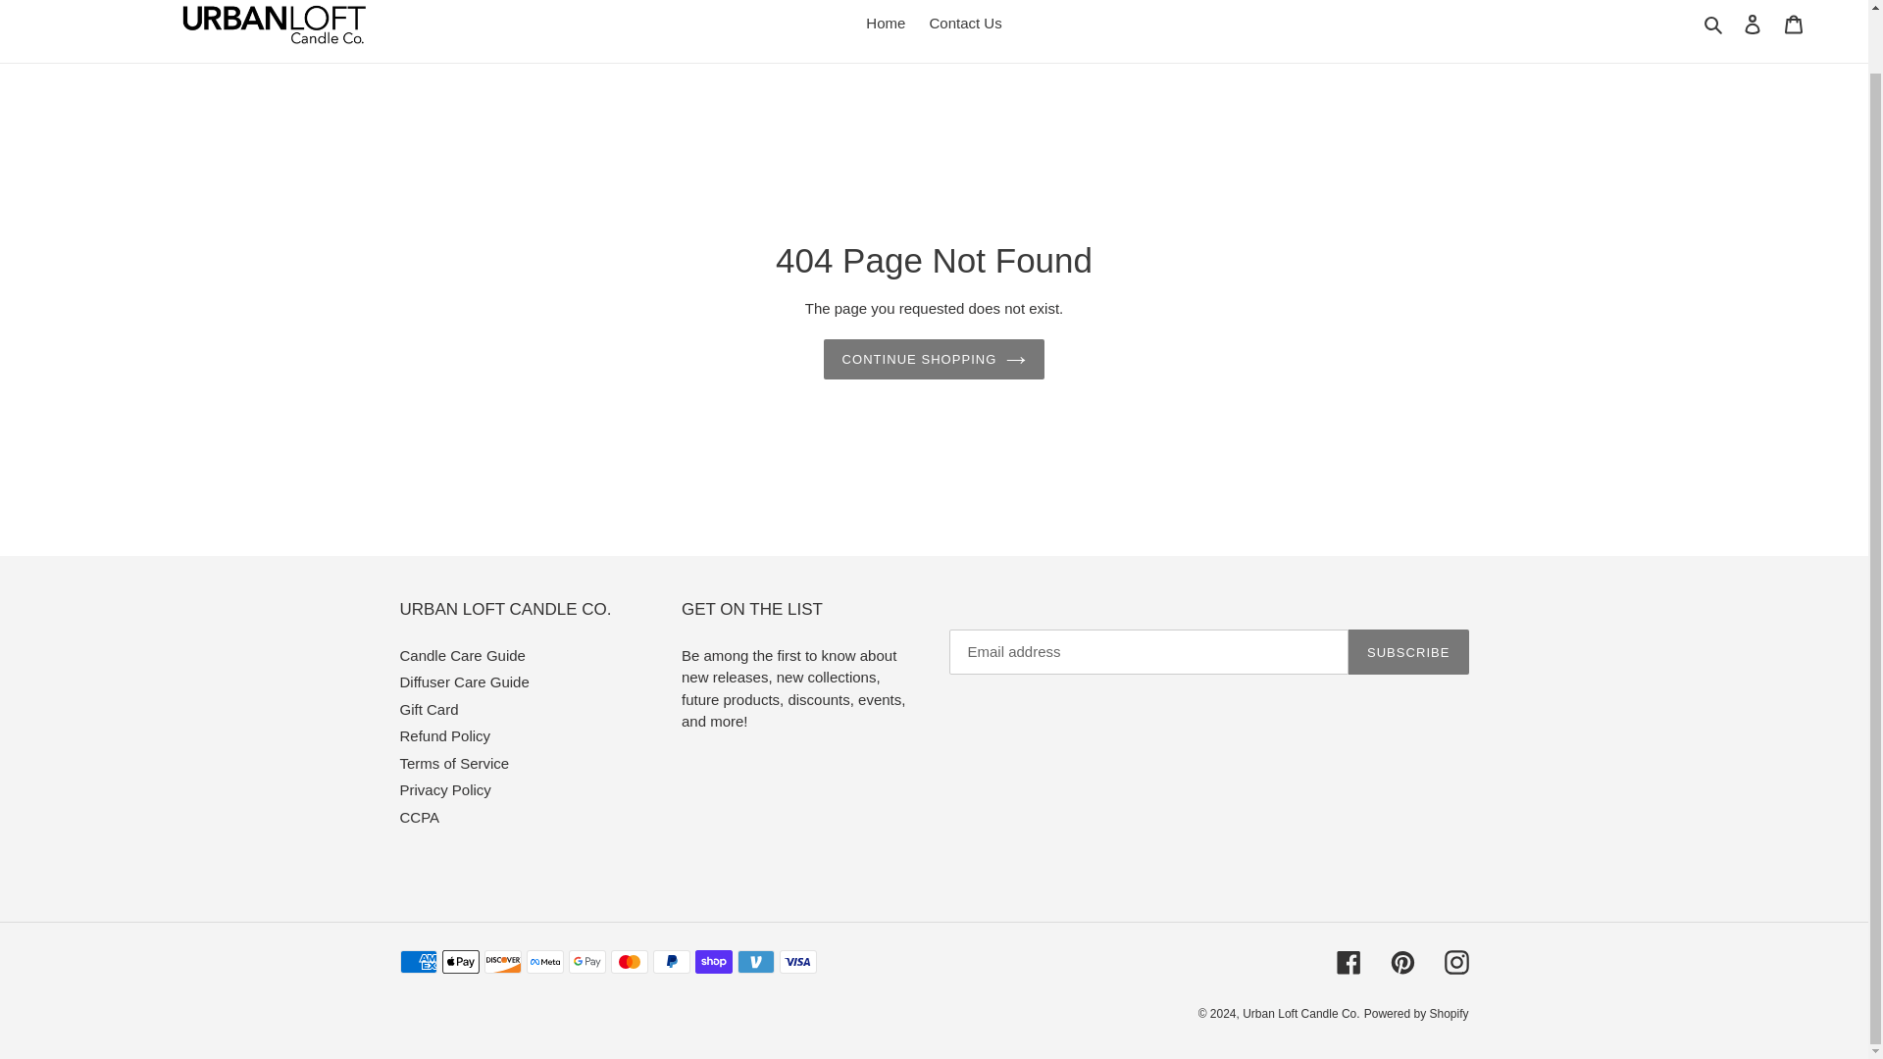 The height and width of the screenshot is (1059, 1883). I want to click on CONTINUE SHOPPING, so click(934, 359).